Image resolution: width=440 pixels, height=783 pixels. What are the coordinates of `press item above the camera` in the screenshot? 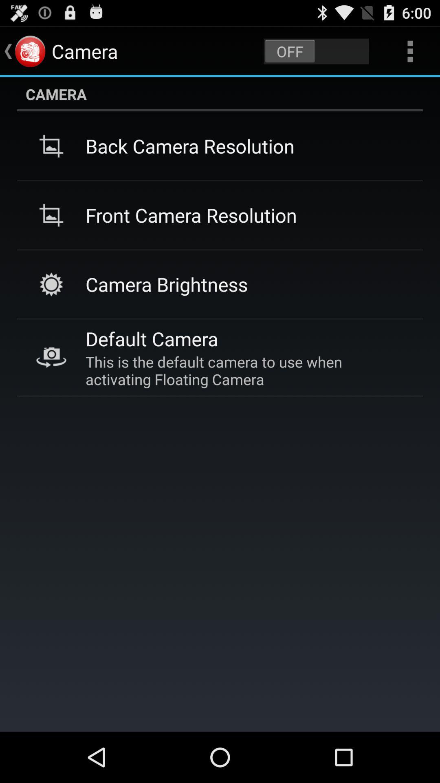 It's located at (316, 51).